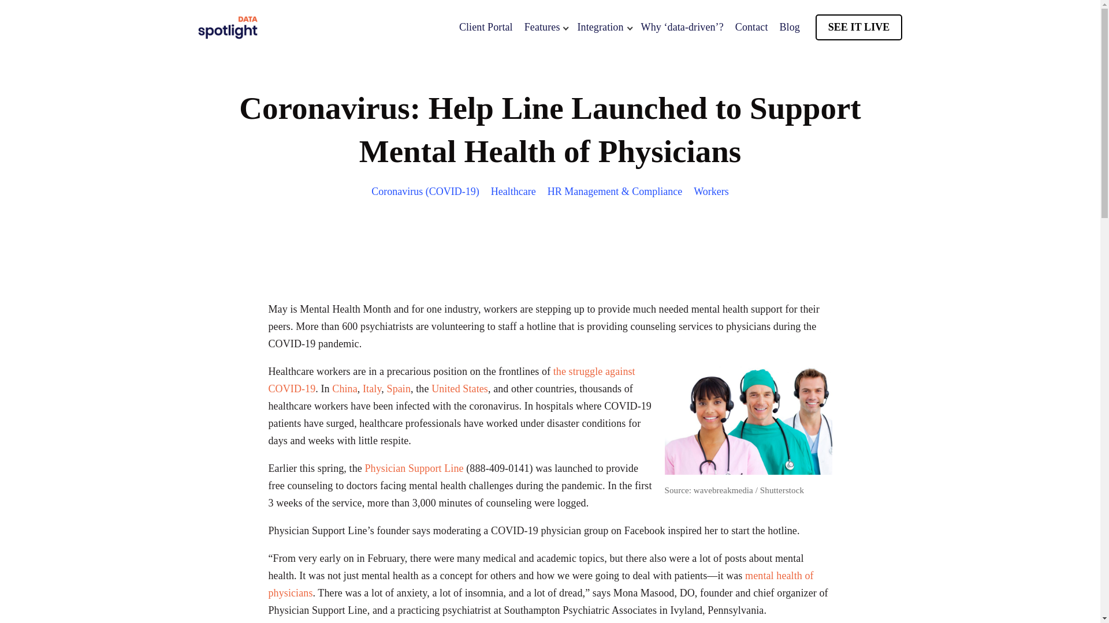  Describe the element at coordinates (545, 27) in the screenshot. I see `Features` at that location.